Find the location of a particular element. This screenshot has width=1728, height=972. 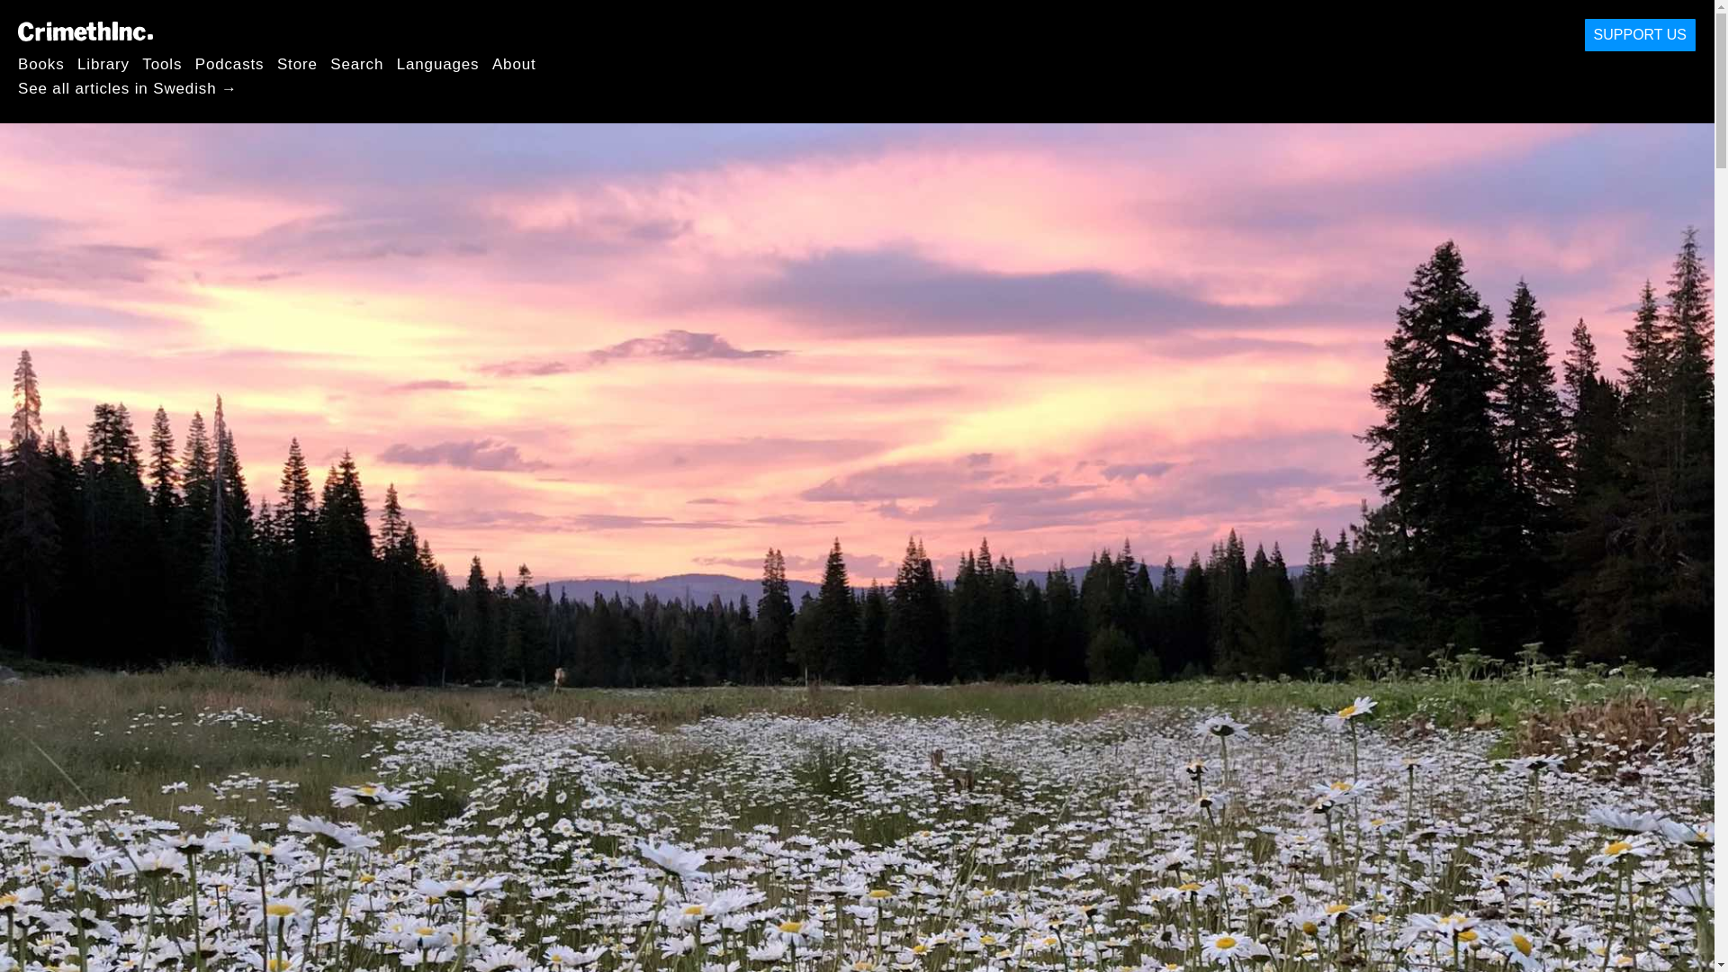

SUPPORT US is located at coordinates (1640, 35).